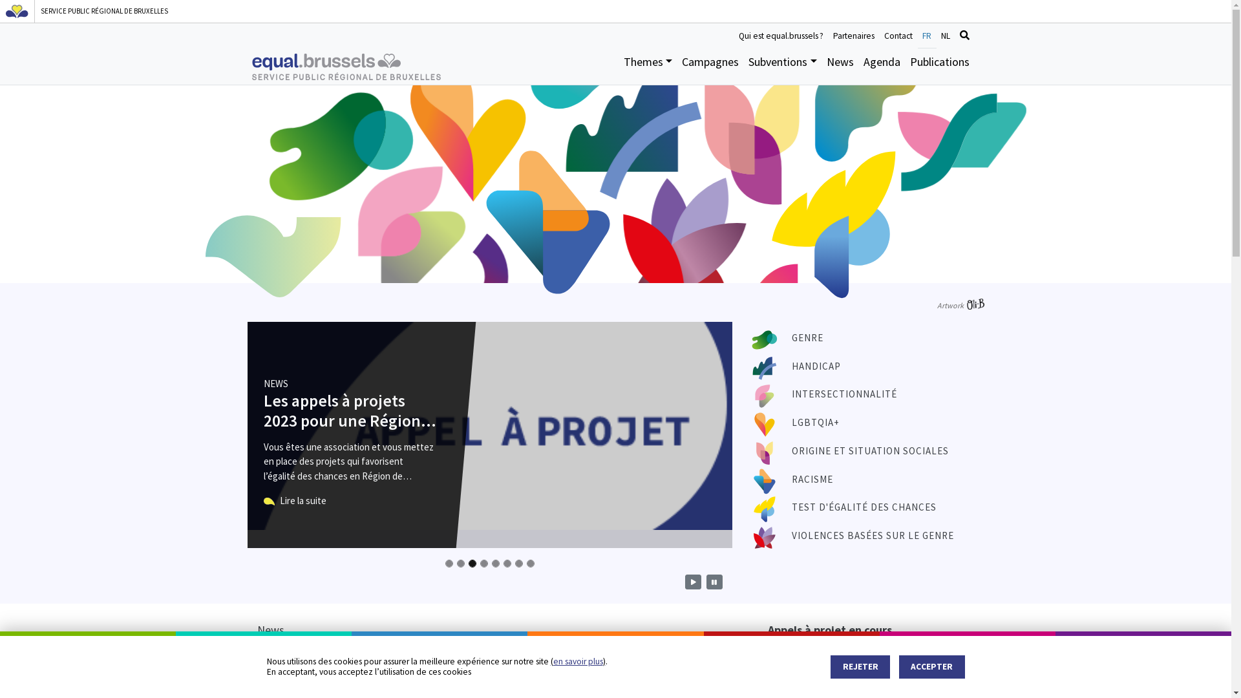 Image resolution: width=1241 pixels, height=698 pixels. What do you see at coordinates (882, 66) in the screenshot?
I see `Agenda` at bounding box center [882, 66].